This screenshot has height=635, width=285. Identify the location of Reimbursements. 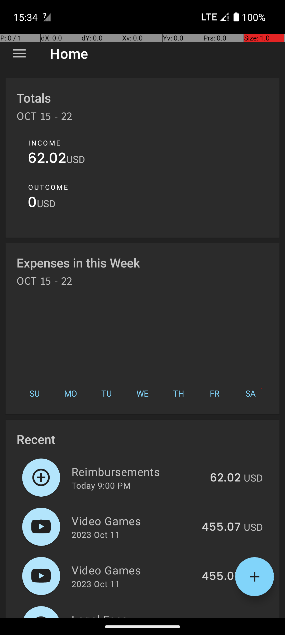
(138, 471).